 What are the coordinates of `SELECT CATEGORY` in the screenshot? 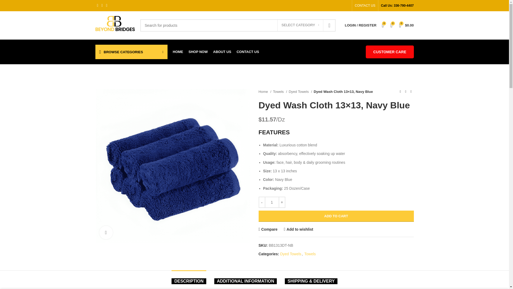 It's located at (300, 25).